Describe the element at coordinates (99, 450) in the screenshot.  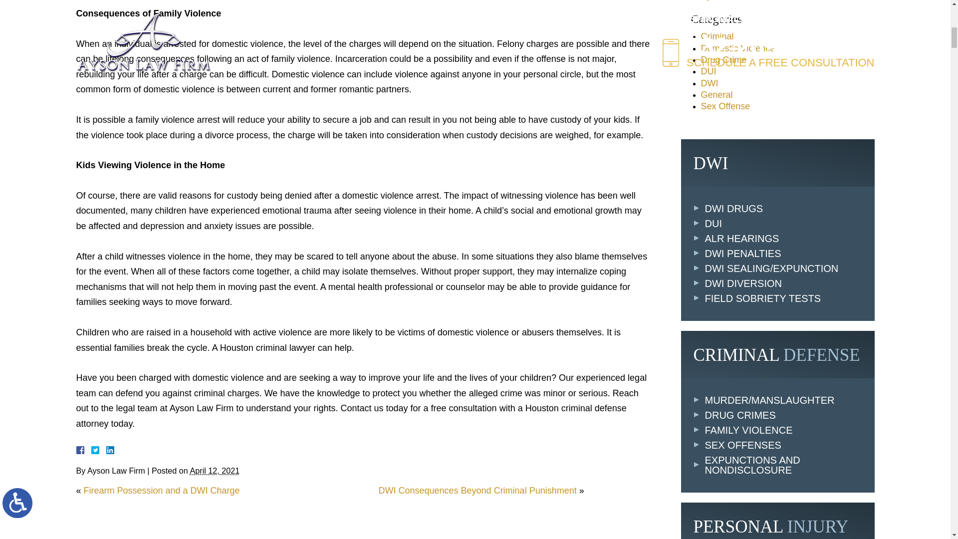
I see `Twitter` at that location.